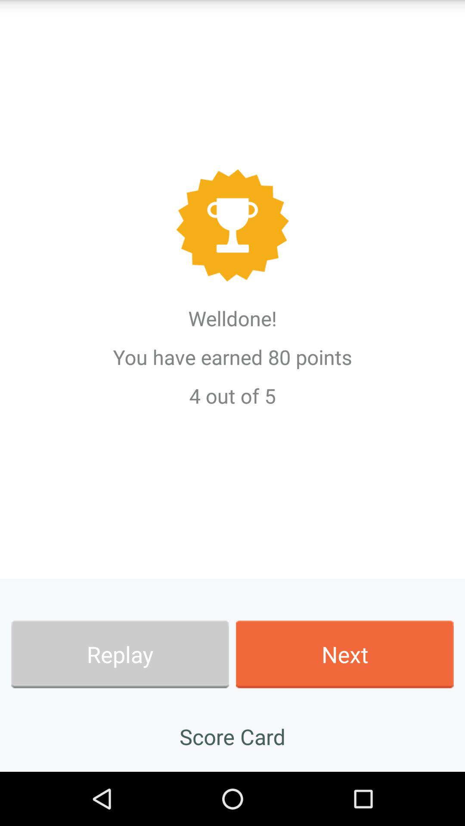  Describe the element at coordinates (344, 654) in the screenshot. I see `select the app next to the replay` at that location.